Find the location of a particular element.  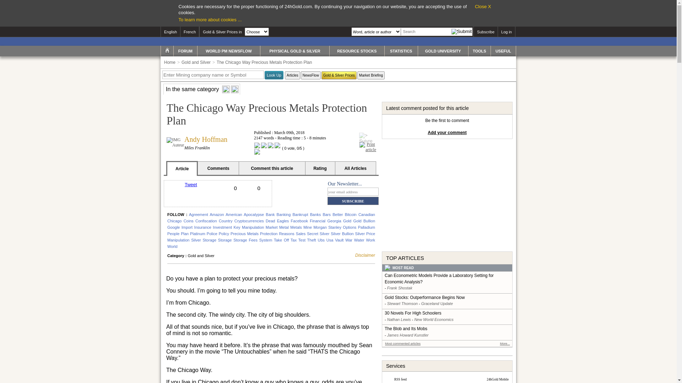

English is located at coordinates (170, 32).